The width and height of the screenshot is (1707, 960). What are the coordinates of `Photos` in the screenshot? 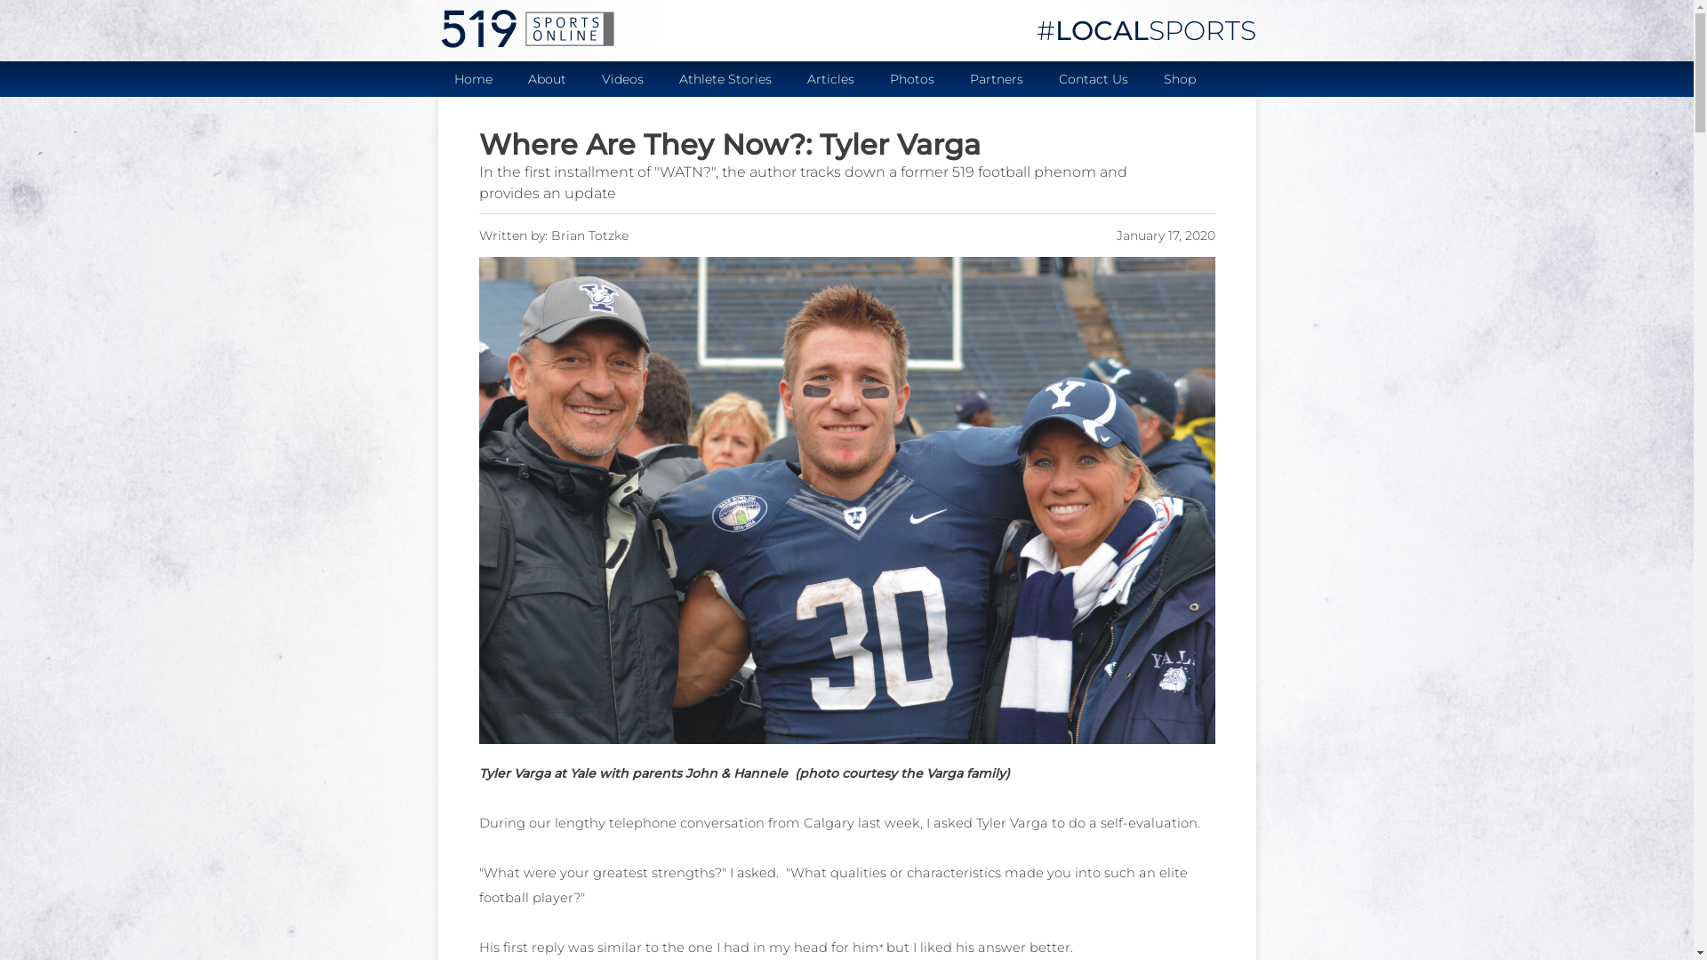 It's located at (911, 77).